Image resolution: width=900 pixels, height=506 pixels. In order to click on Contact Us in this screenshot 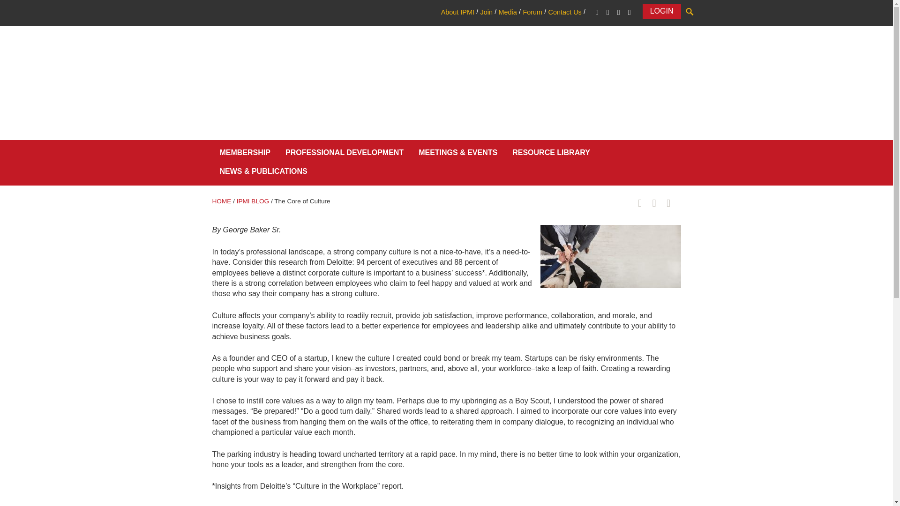, I will do `click(564, 12)`.